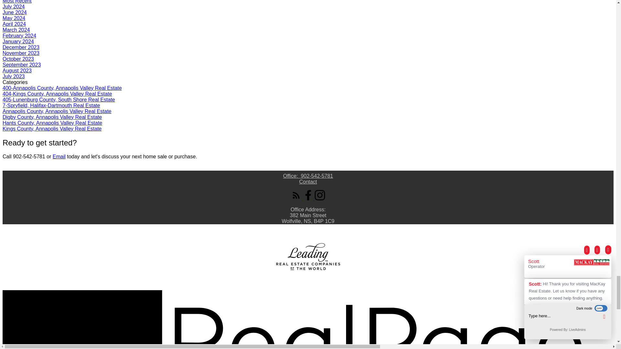  Describe the element at coordinates (14, 12) in the screenshot. I see `June 2024` at that location.